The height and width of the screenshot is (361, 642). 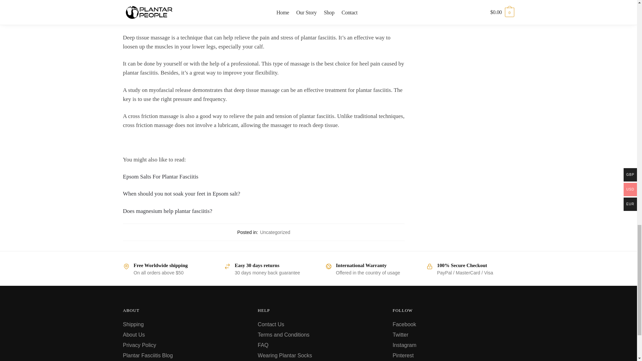 What do you see at coordinates (263, 345) in the screenshot?
I see `FAQ` at bounding box center [263, 345].